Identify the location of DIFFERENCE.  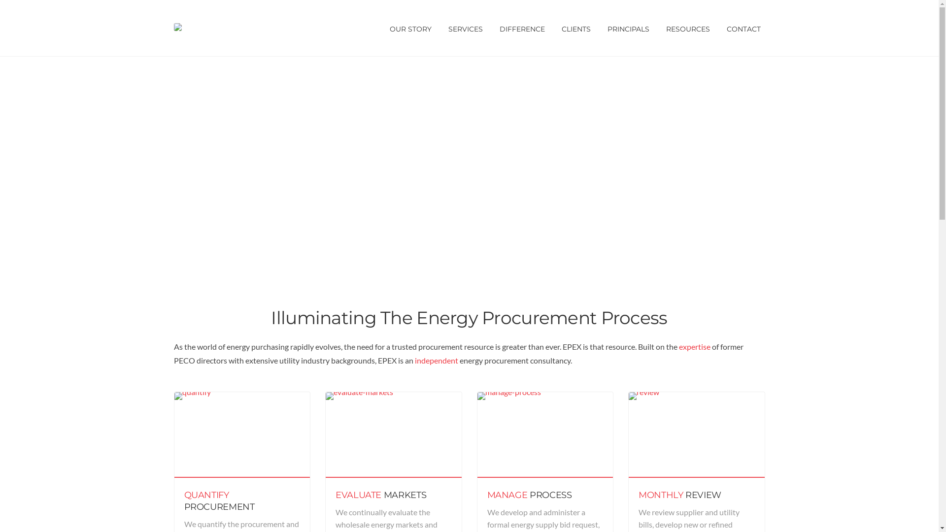
(522, 28).